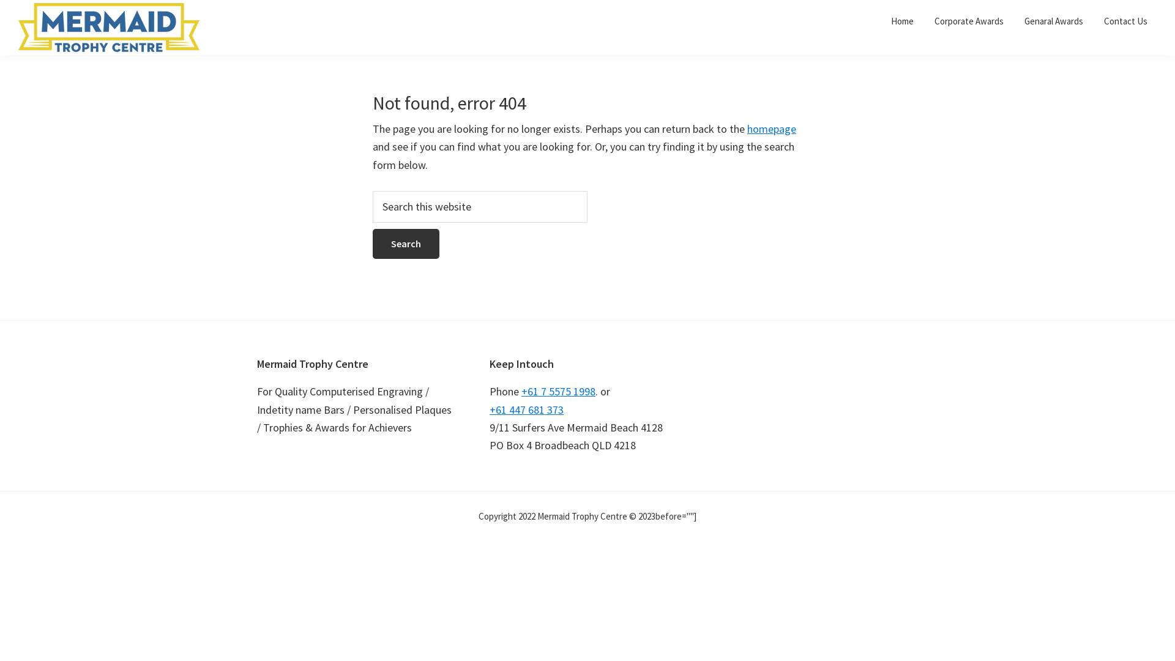 The height and width of the screenshot is (661, 1175). I want to click on Search, so click(406, 244).